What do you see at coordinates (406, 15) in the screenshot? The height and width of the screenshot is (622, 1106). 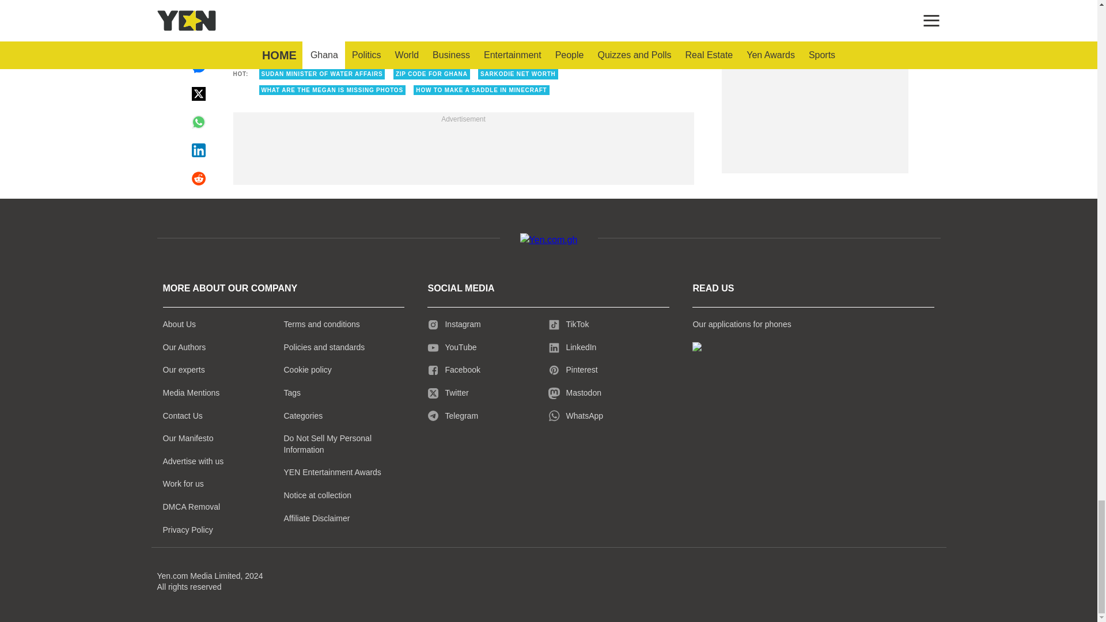 I see `Author page` at bounding box center [406, 15].